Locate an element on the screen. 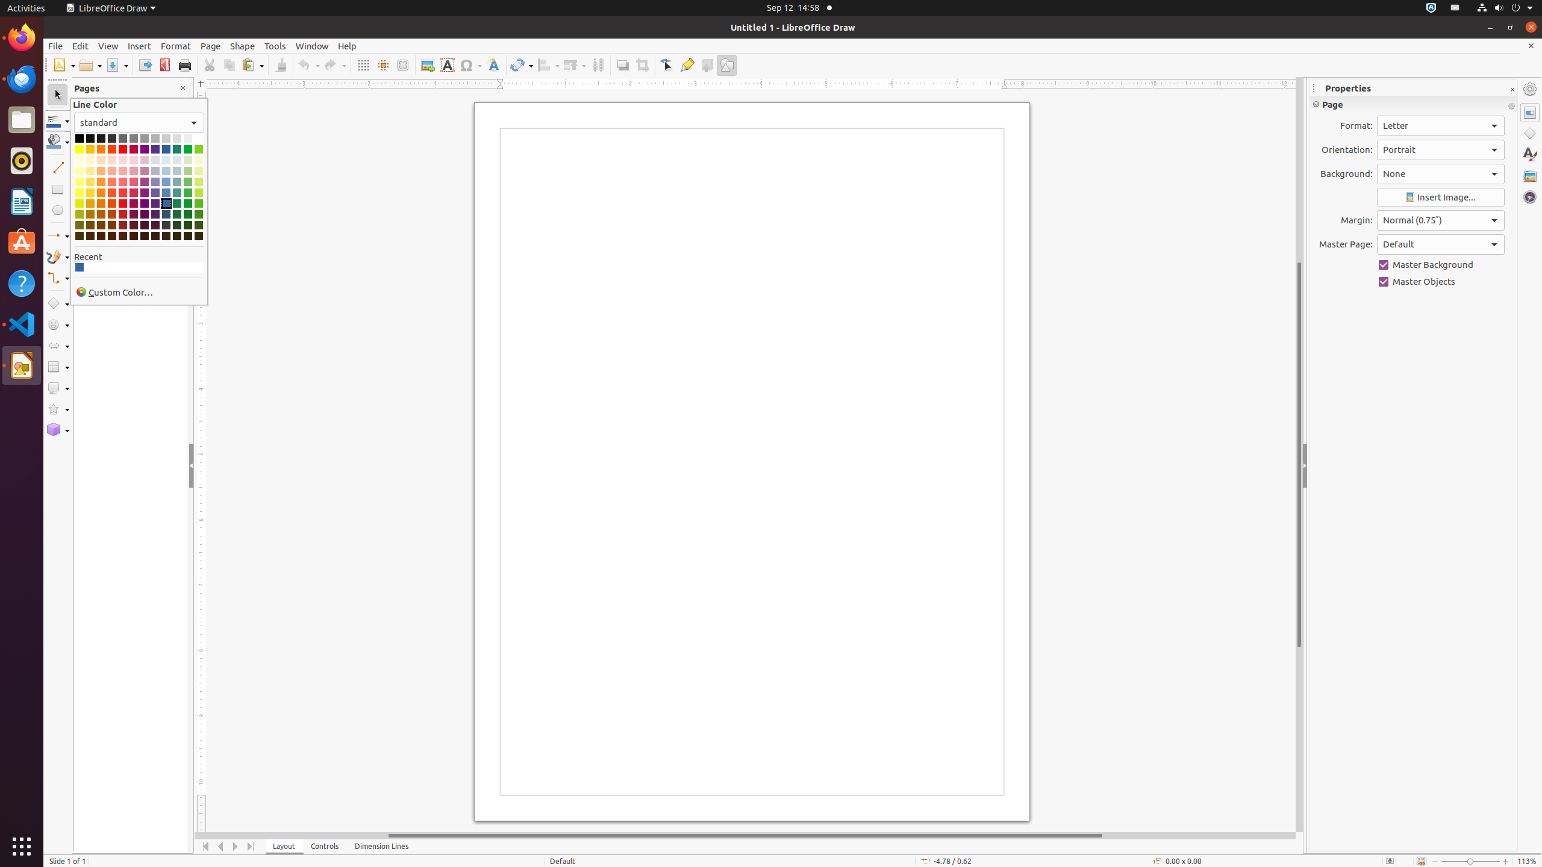 Image resolution: width=1542 pixels, height=867 pixels. Dark Magenta 1 is located at coordinates (134, 204).